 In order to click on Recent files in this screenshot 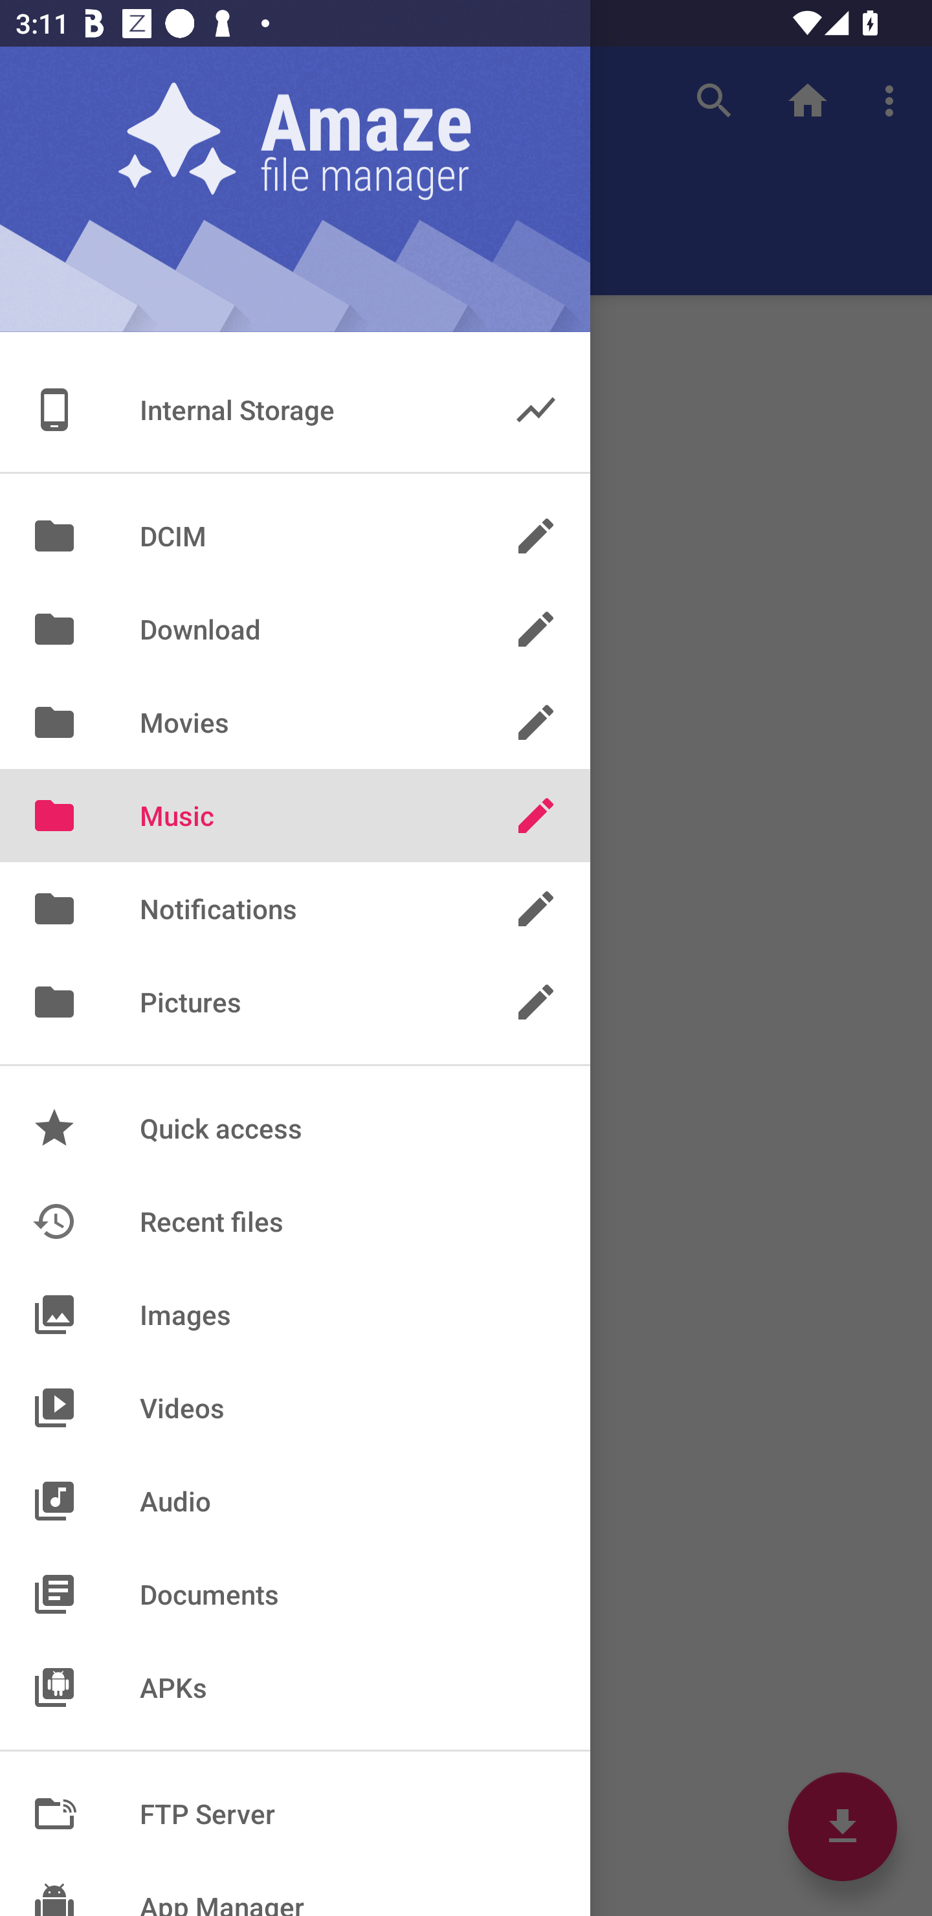, I will do `click(295, 1221)`.